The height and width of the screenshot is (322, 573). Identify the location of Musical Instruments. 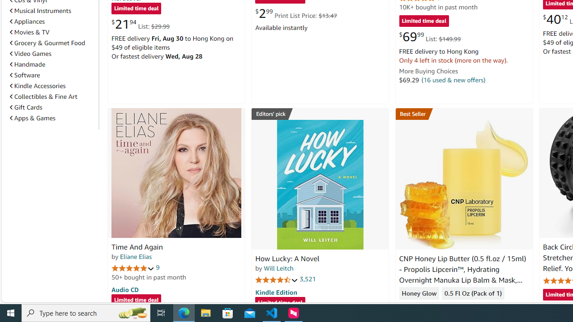
(52, 10).